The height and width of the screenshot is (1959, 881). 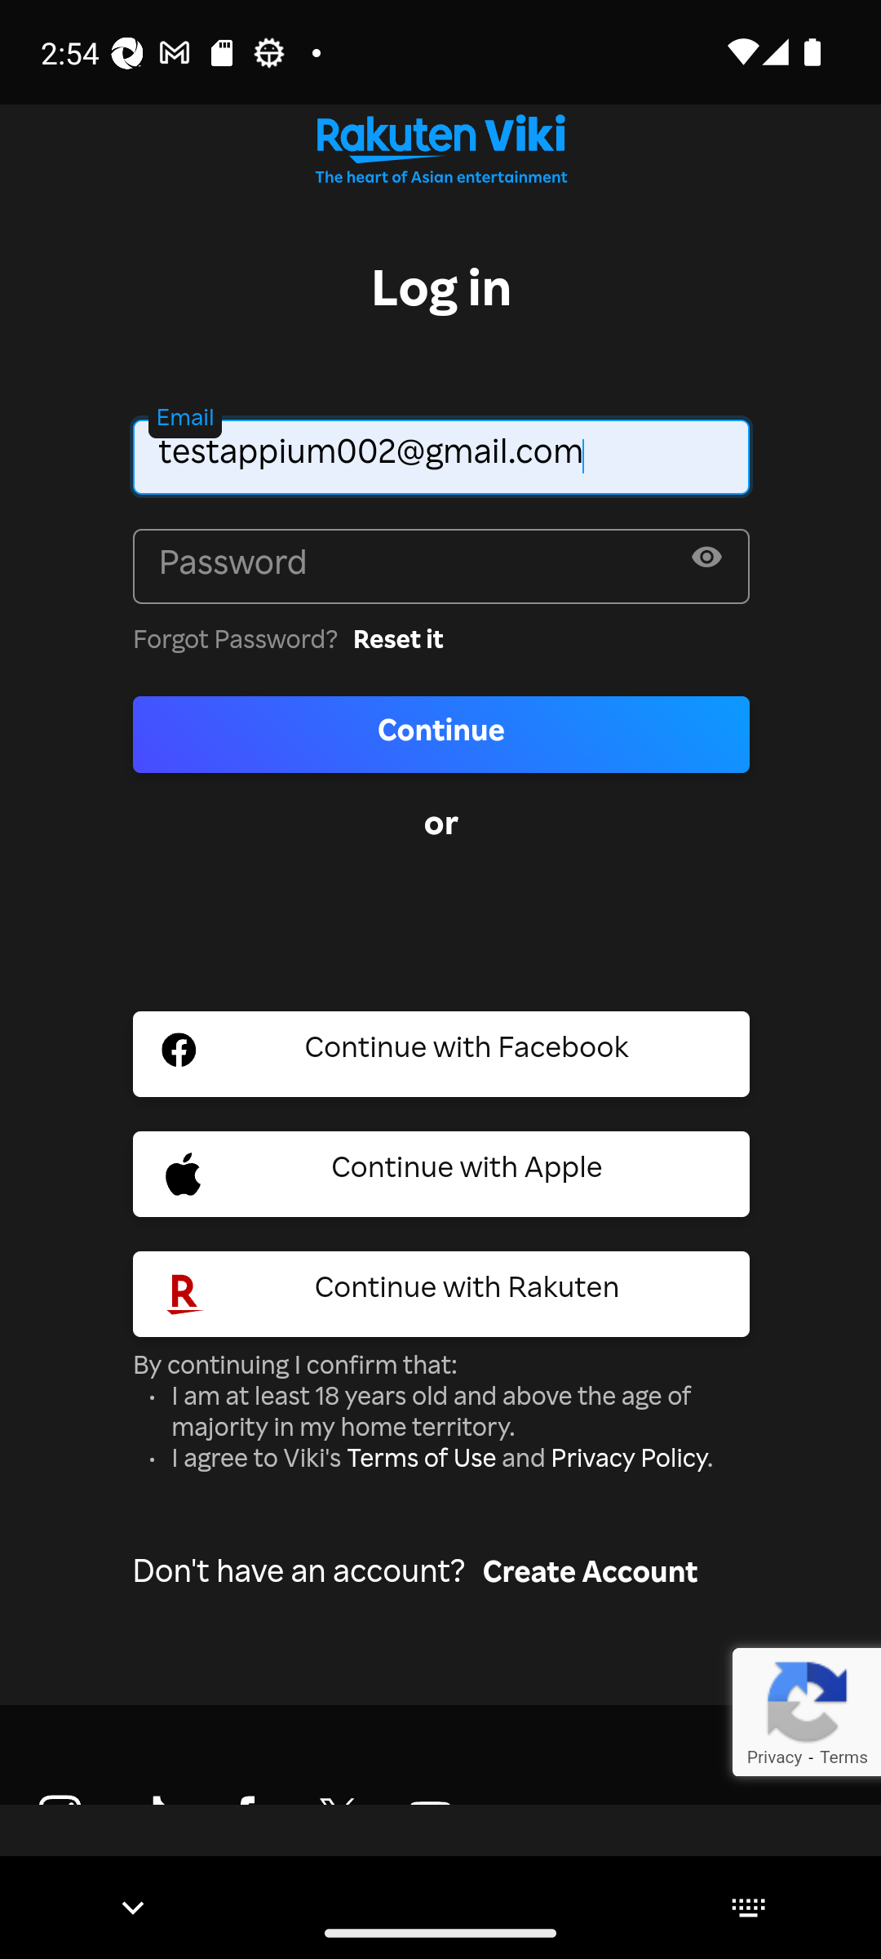 What do you see at coordinates (442, 733) in the screenshot?
I see `Continue` at bounding box center [442, 733].